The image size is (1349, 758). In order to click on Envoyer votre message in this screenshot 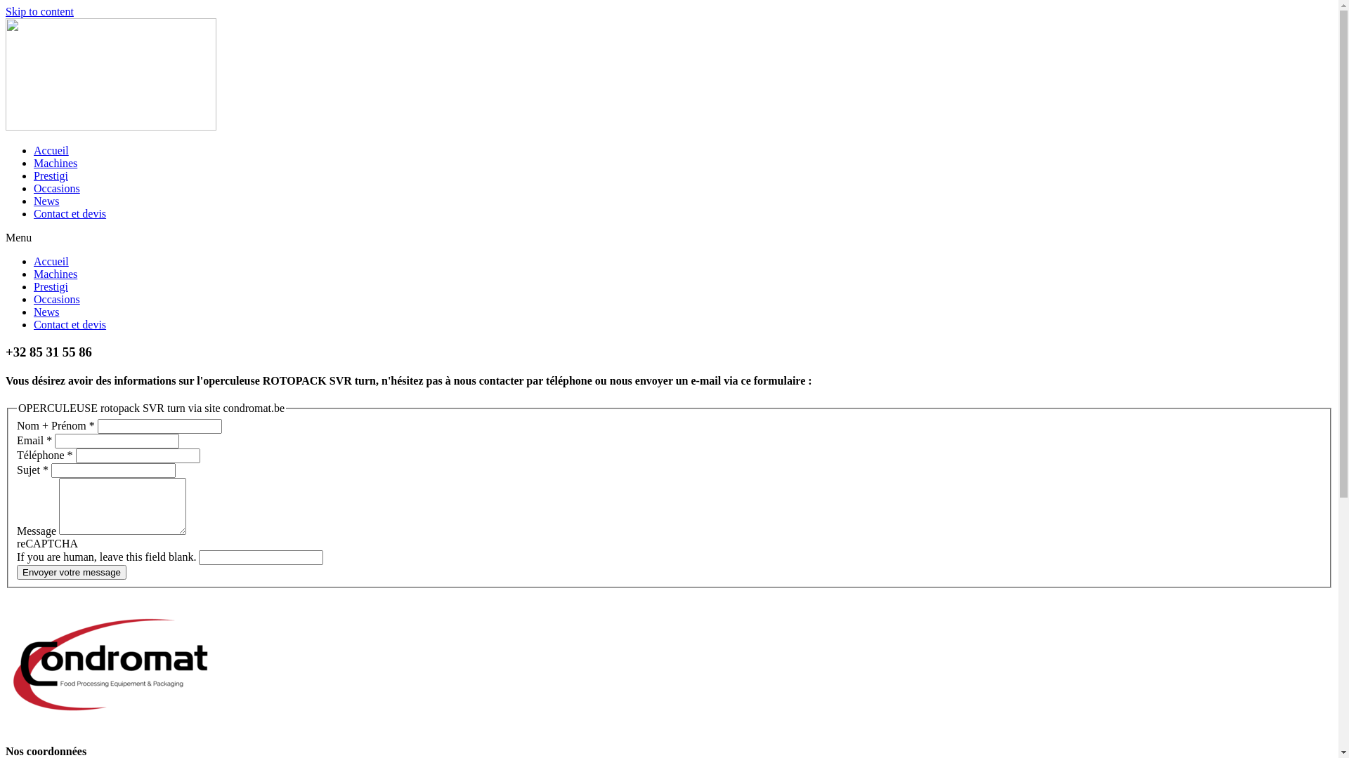, I will do `click(72, 573)`.